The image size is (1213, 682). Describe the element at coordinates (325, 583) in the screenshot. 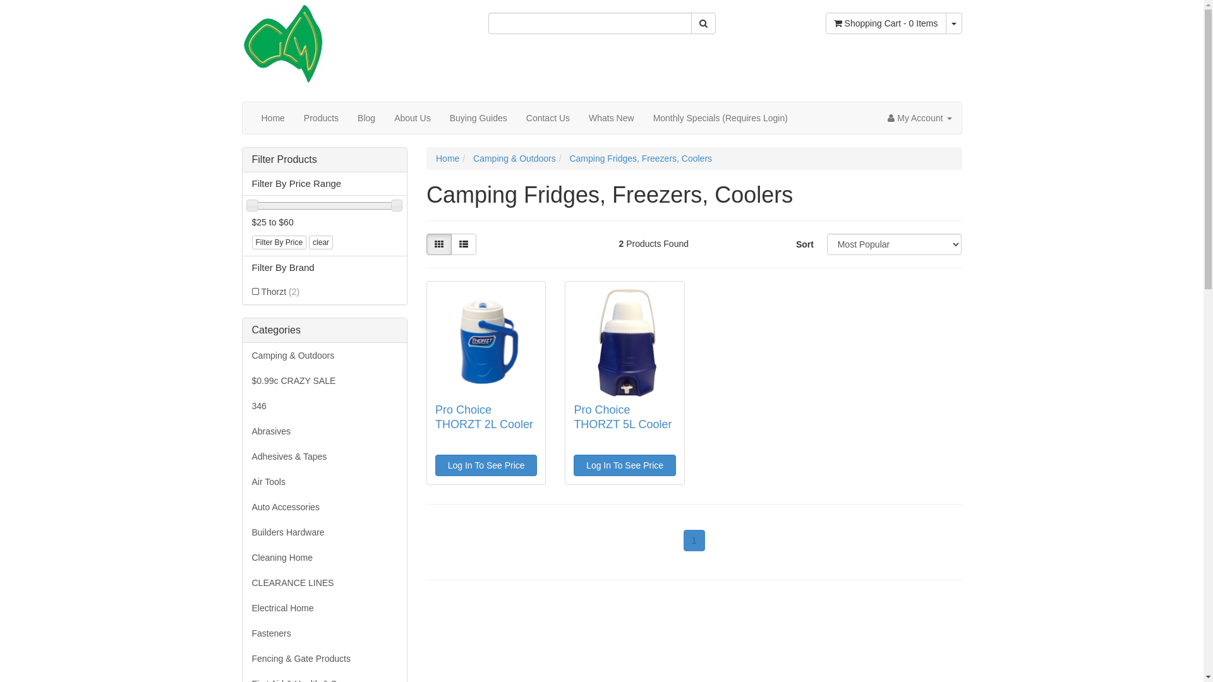

I see `CLEARANCE LINES` at that location.